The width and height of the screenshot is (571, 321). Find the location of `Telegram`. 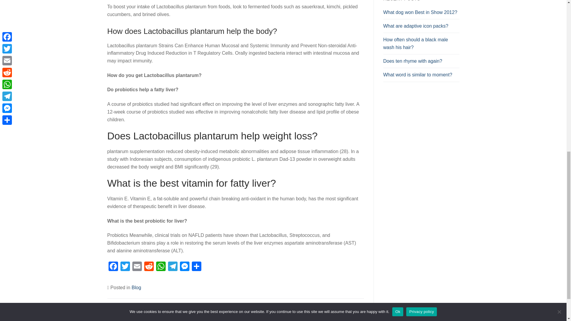

Telegram is located at coordinates (172, 267).